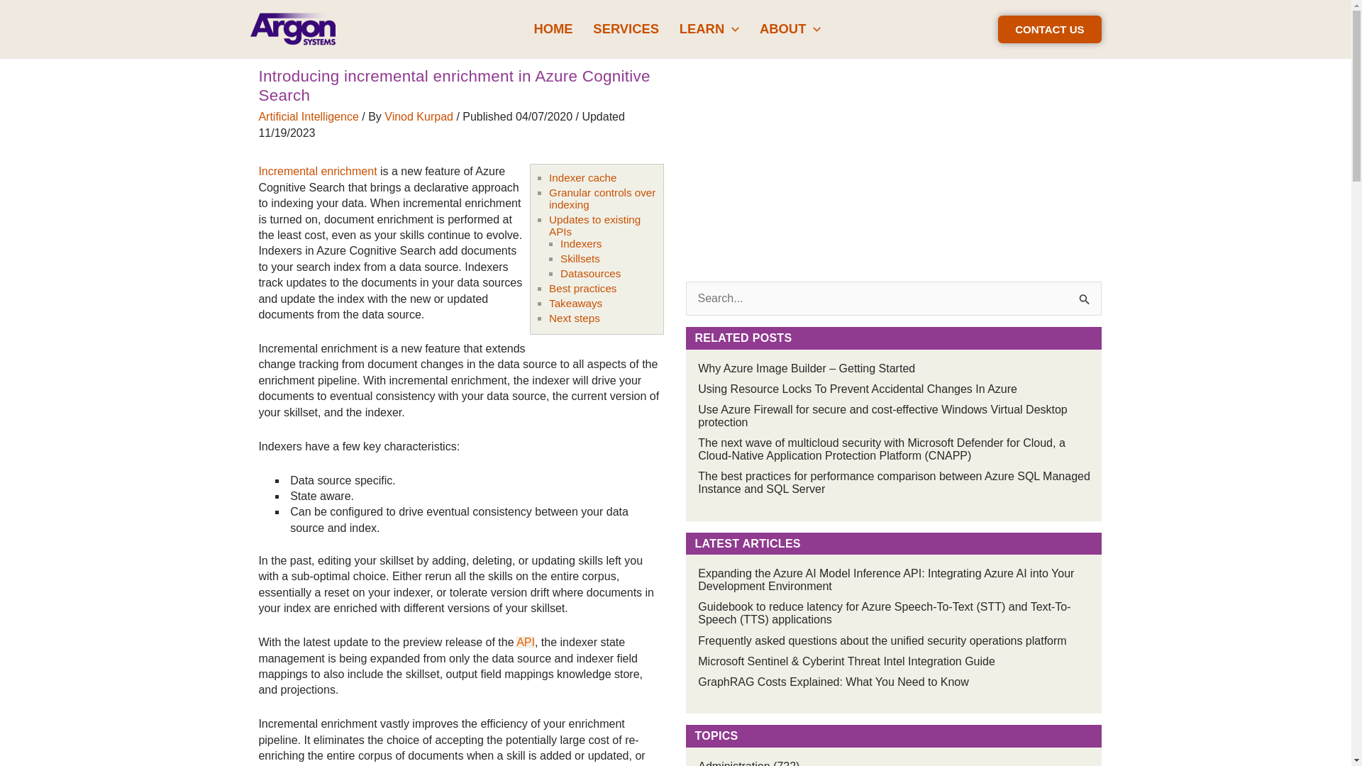  I want to click on HOME, so click(553, 28).